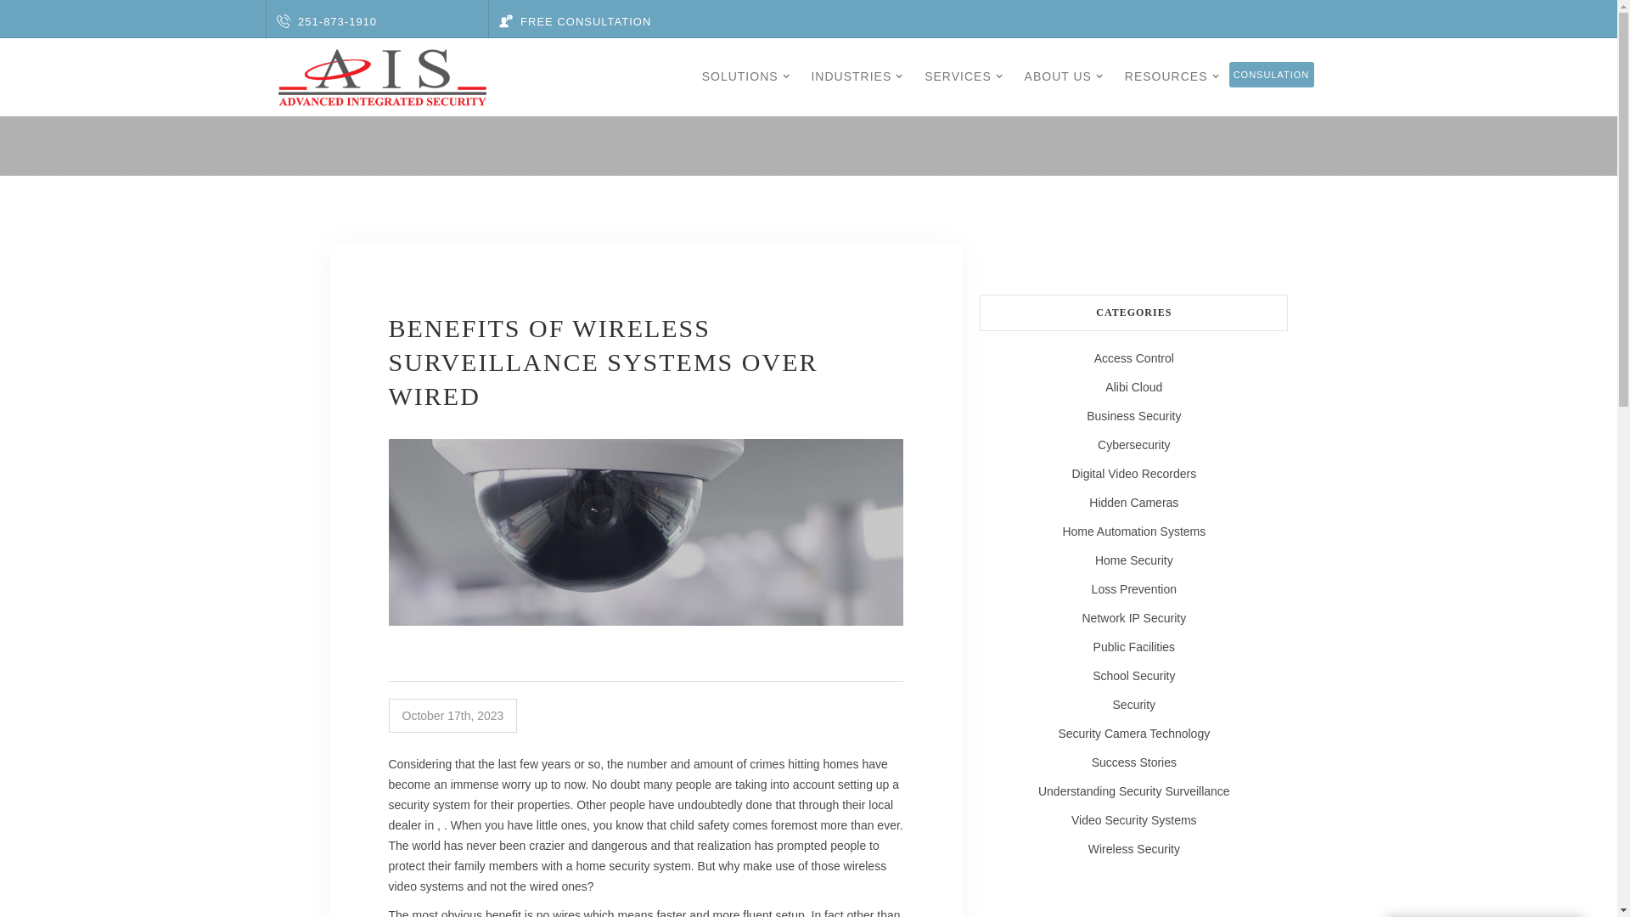  What do you see at coordinates (328, 22) in the screenshot?
I see `251-873-1910` at bounding box center [328, 22].